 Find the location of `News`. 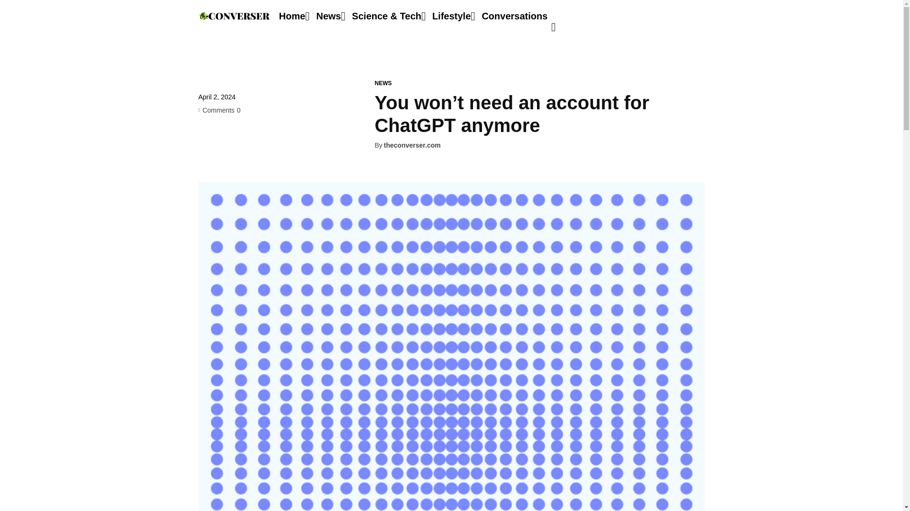

News is located at coordinates (328, 16).